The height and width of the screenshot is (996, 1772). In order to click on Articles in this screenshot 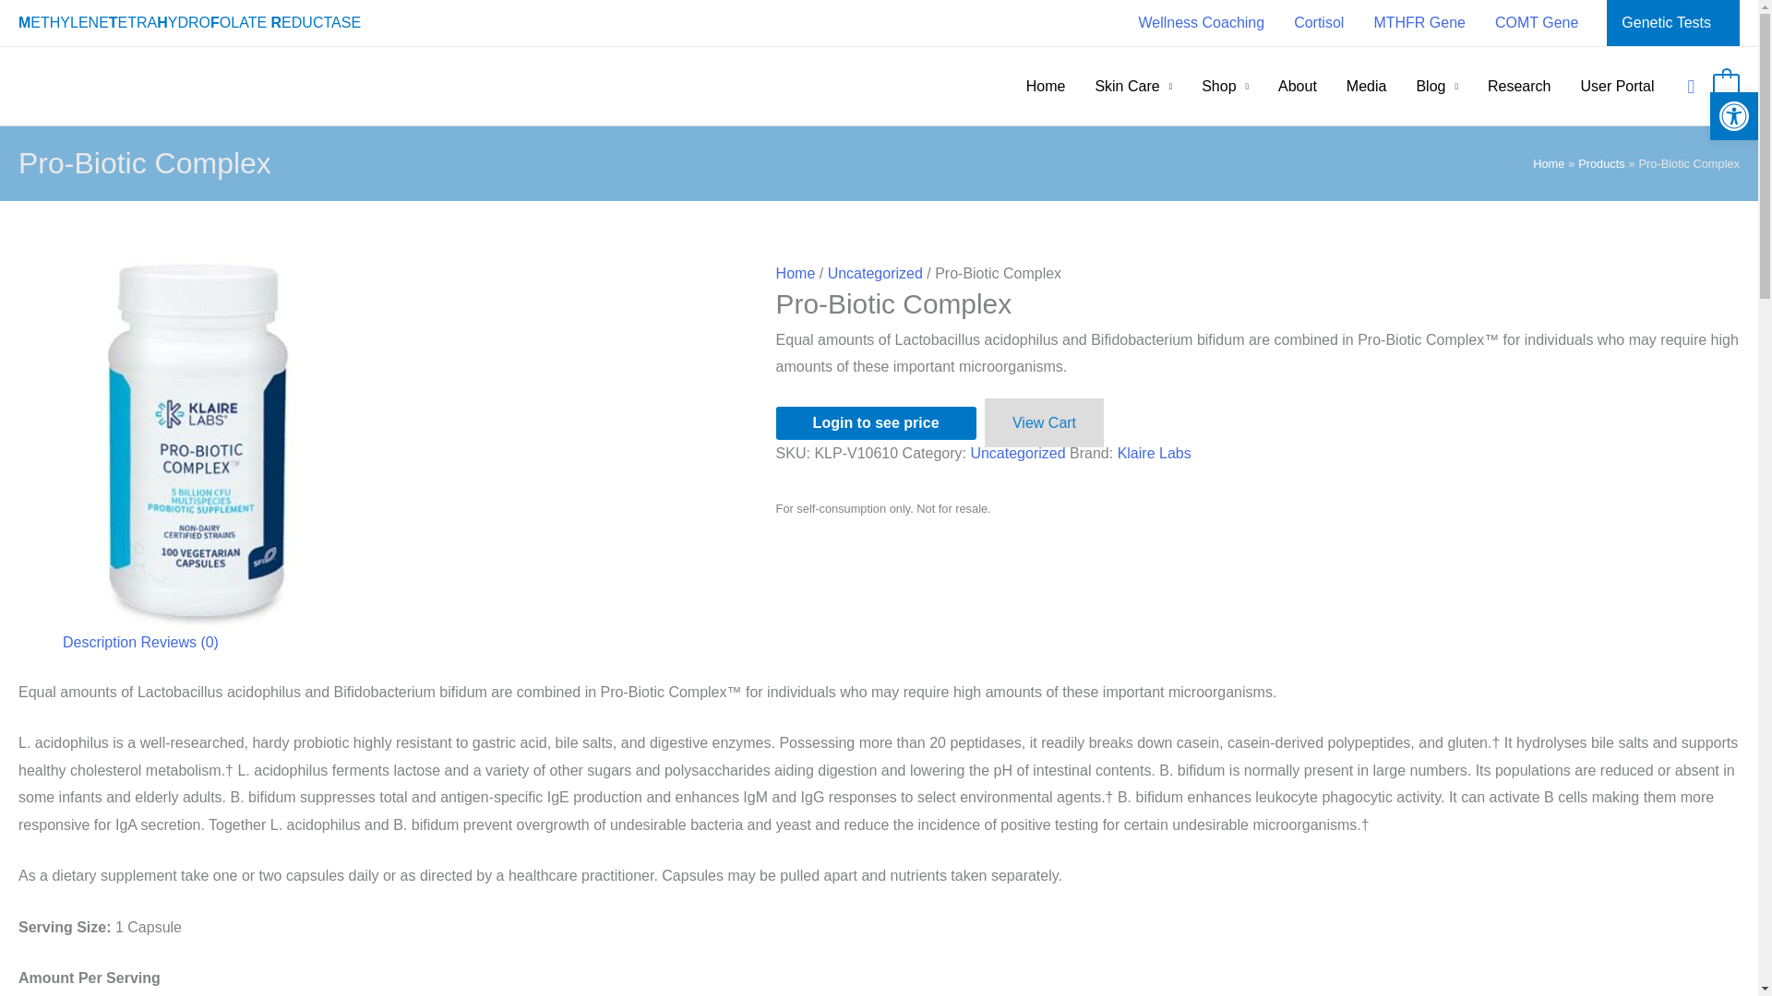, I will do `click(1436, 86)`.